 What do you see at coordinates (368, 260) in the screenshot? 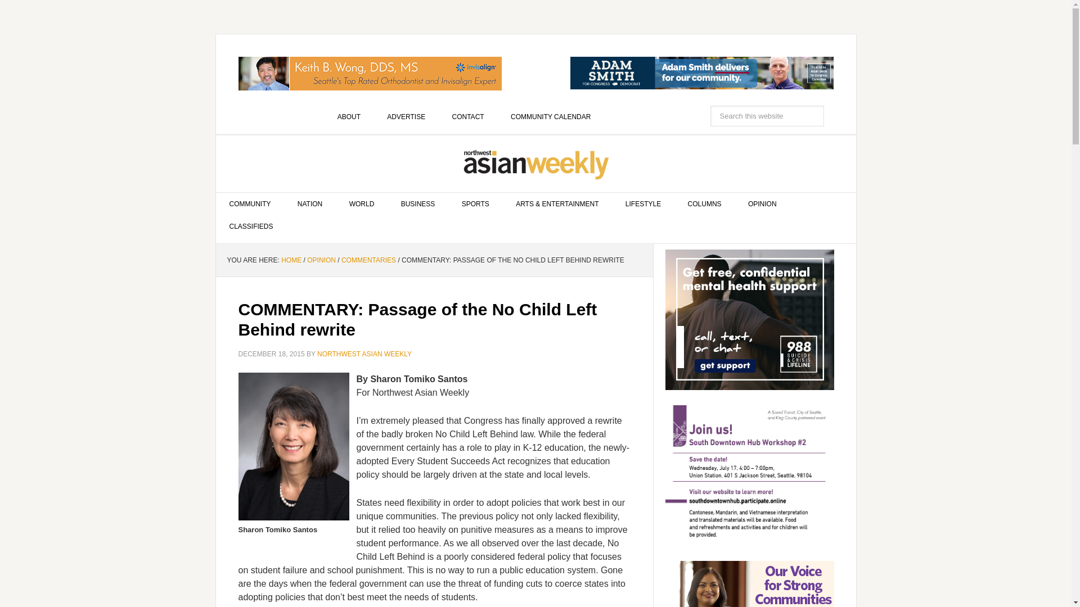
I see `COMMENTARIES` at bounding box center [368, 260].